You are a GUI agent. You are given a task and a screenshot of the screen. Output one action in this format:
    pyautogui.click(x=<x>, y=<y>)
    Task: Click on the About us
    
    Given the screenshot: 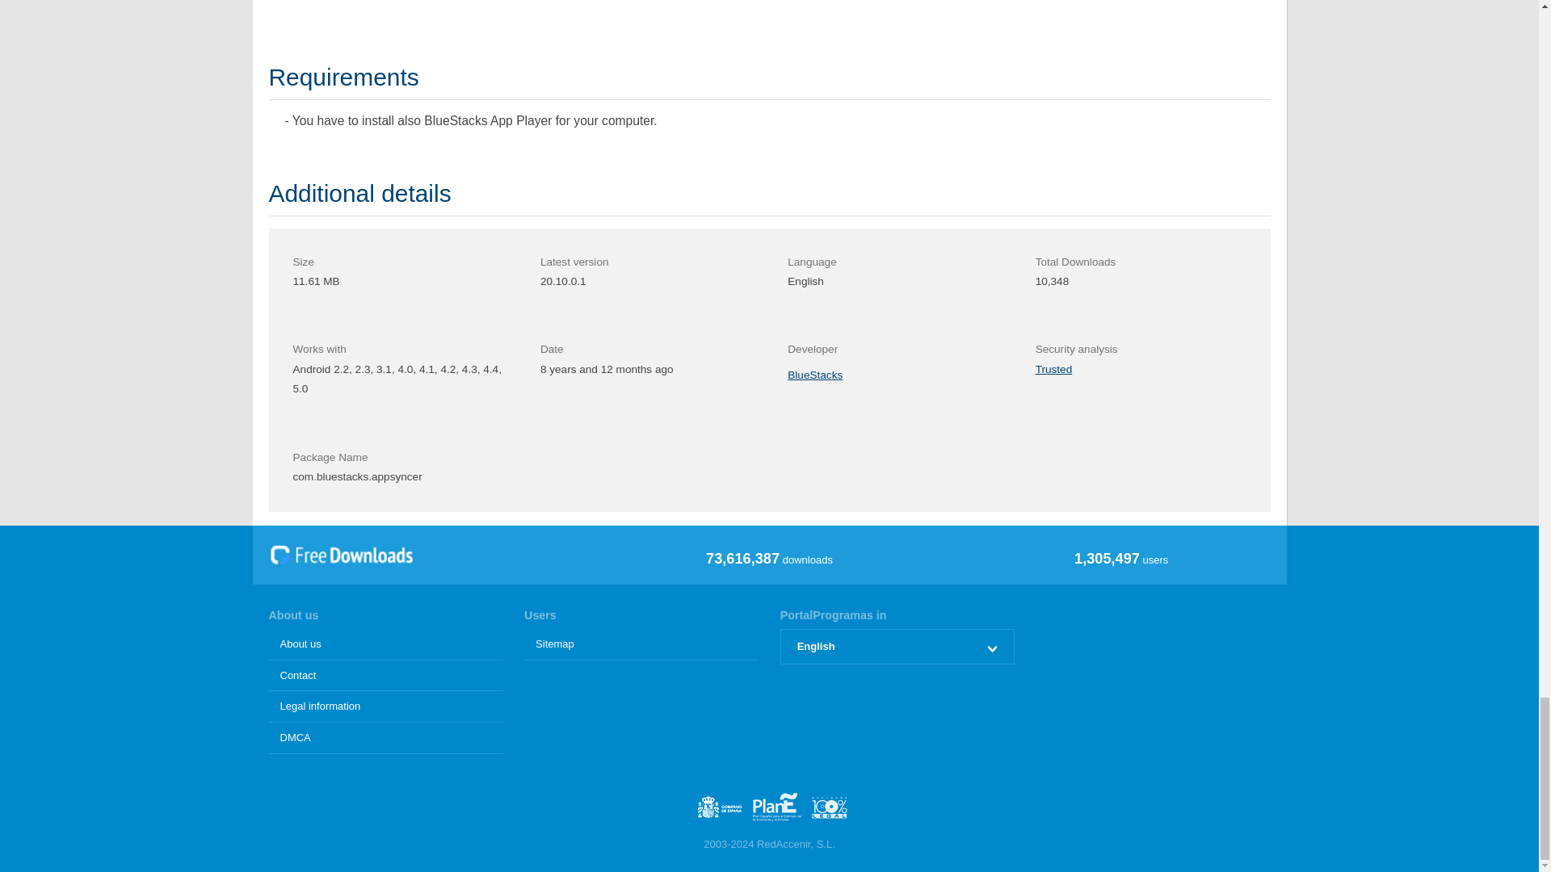 What is the action you would take?
    pyautogui.click(x=385, y=644)
    